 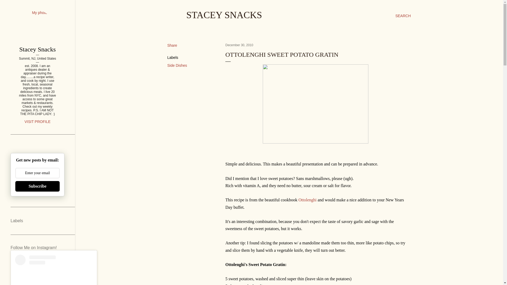 I want to click on SEARCH, so click(x=403, y=16).